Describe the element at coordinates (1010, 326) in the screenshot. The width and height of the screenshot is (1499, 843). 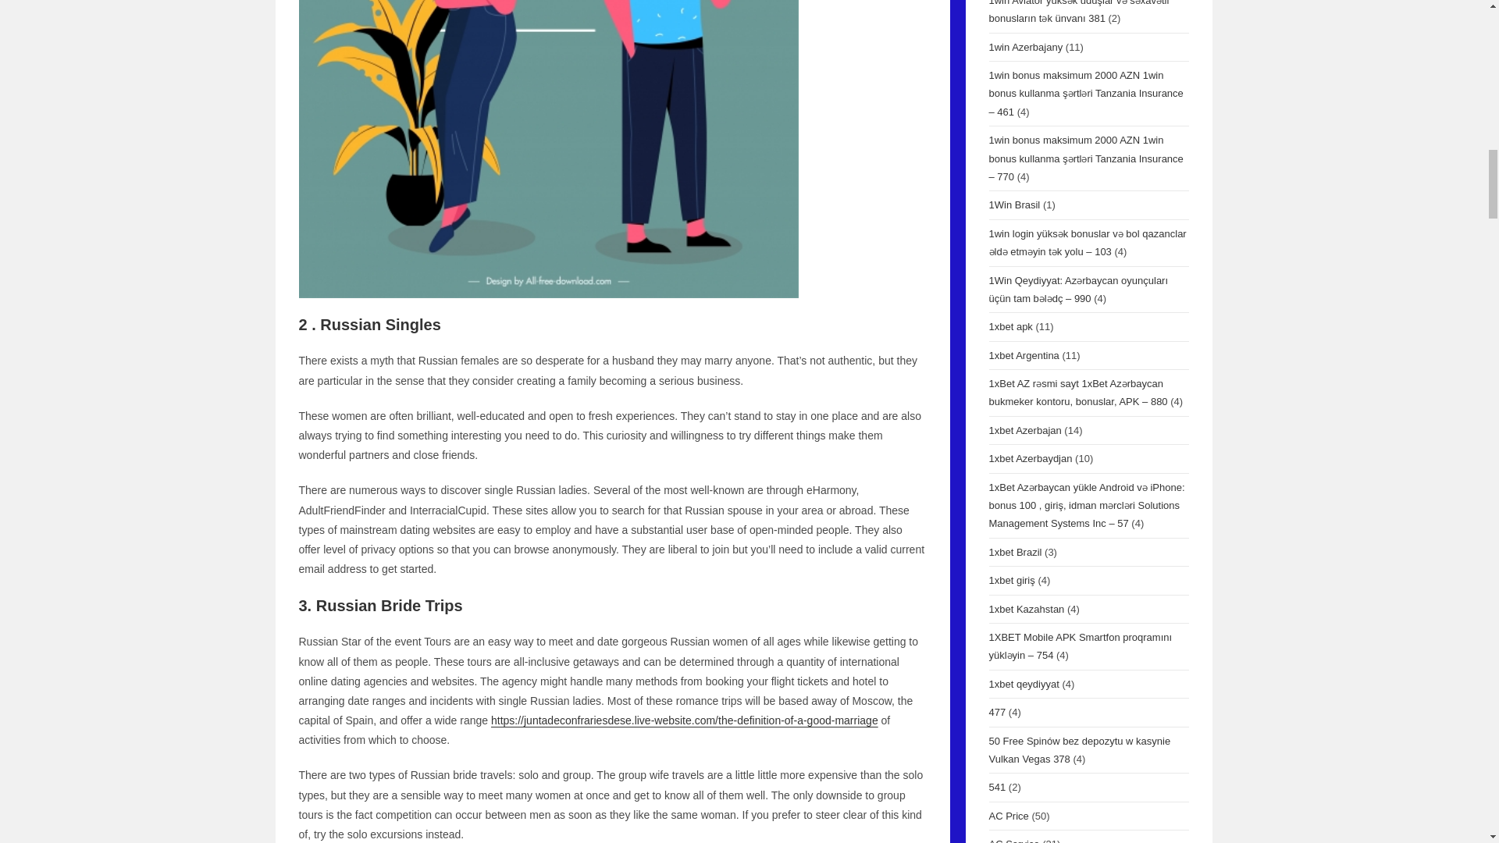
I see `1xbet apk` at that location.